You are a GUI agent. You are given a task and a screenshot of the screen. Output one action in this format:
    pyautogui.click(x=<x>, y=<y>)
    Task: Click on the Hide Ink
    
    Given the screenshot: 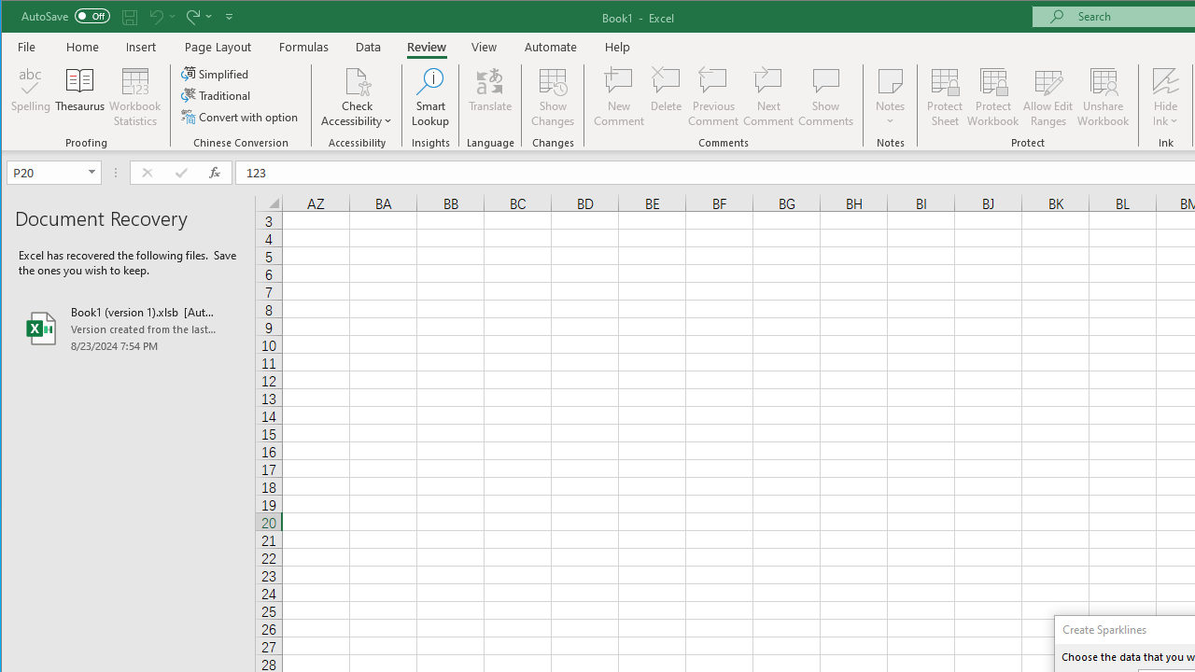 What is the action you would take?
    pyautogui.click(x=1165, y=80)
    